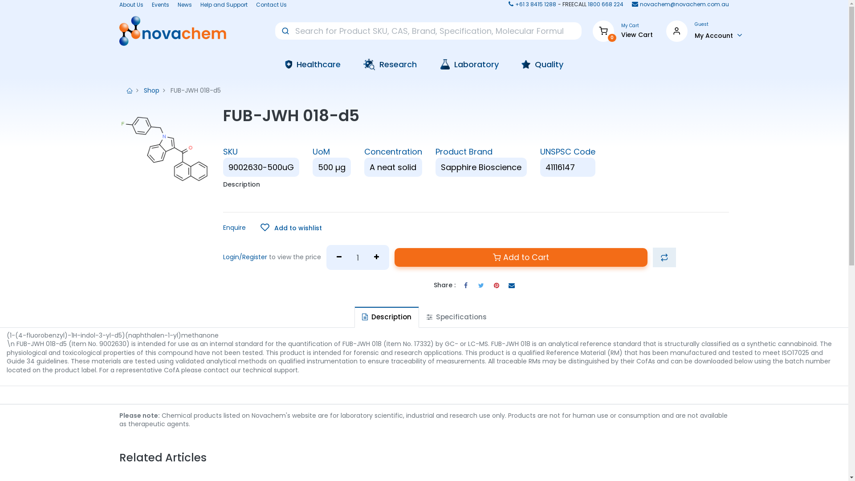 The height and width of the screenshot is (481, 855). What do you see at coordinates (377, 257) in the screenshot?
I see `Add one` at bounding box center [377, 257].